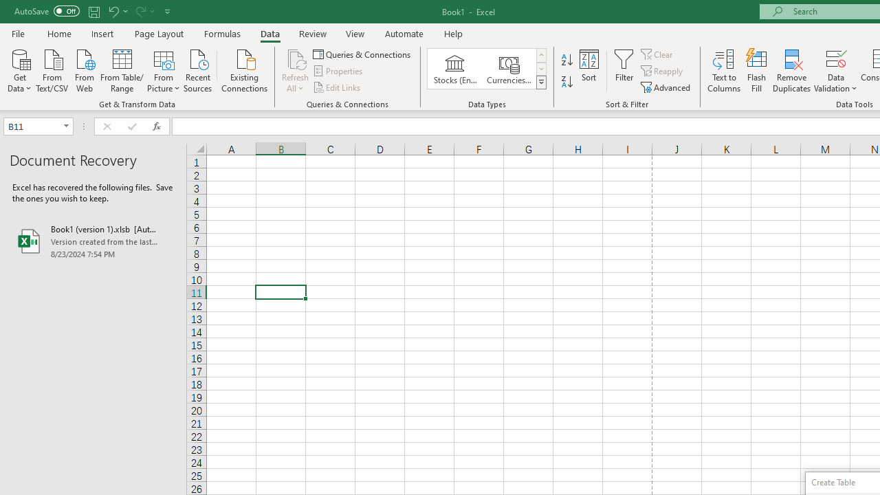 The width and height of the screenshot is (880, 495). I want to click on Data, so click(269, 33).